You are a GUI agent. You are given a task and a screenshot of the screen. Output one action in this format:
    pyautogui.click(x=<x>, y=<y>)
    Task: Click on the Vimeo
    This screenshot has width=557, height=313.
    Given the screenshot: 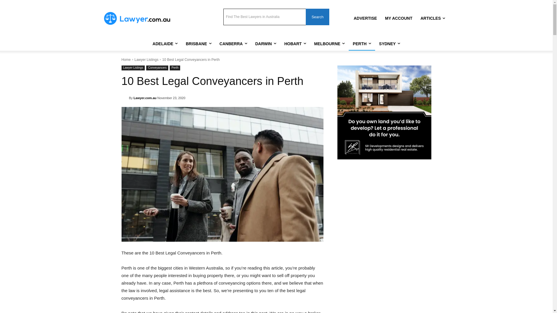 What is the action you would take?
    pyautogui.click(x=198, y=11)
    